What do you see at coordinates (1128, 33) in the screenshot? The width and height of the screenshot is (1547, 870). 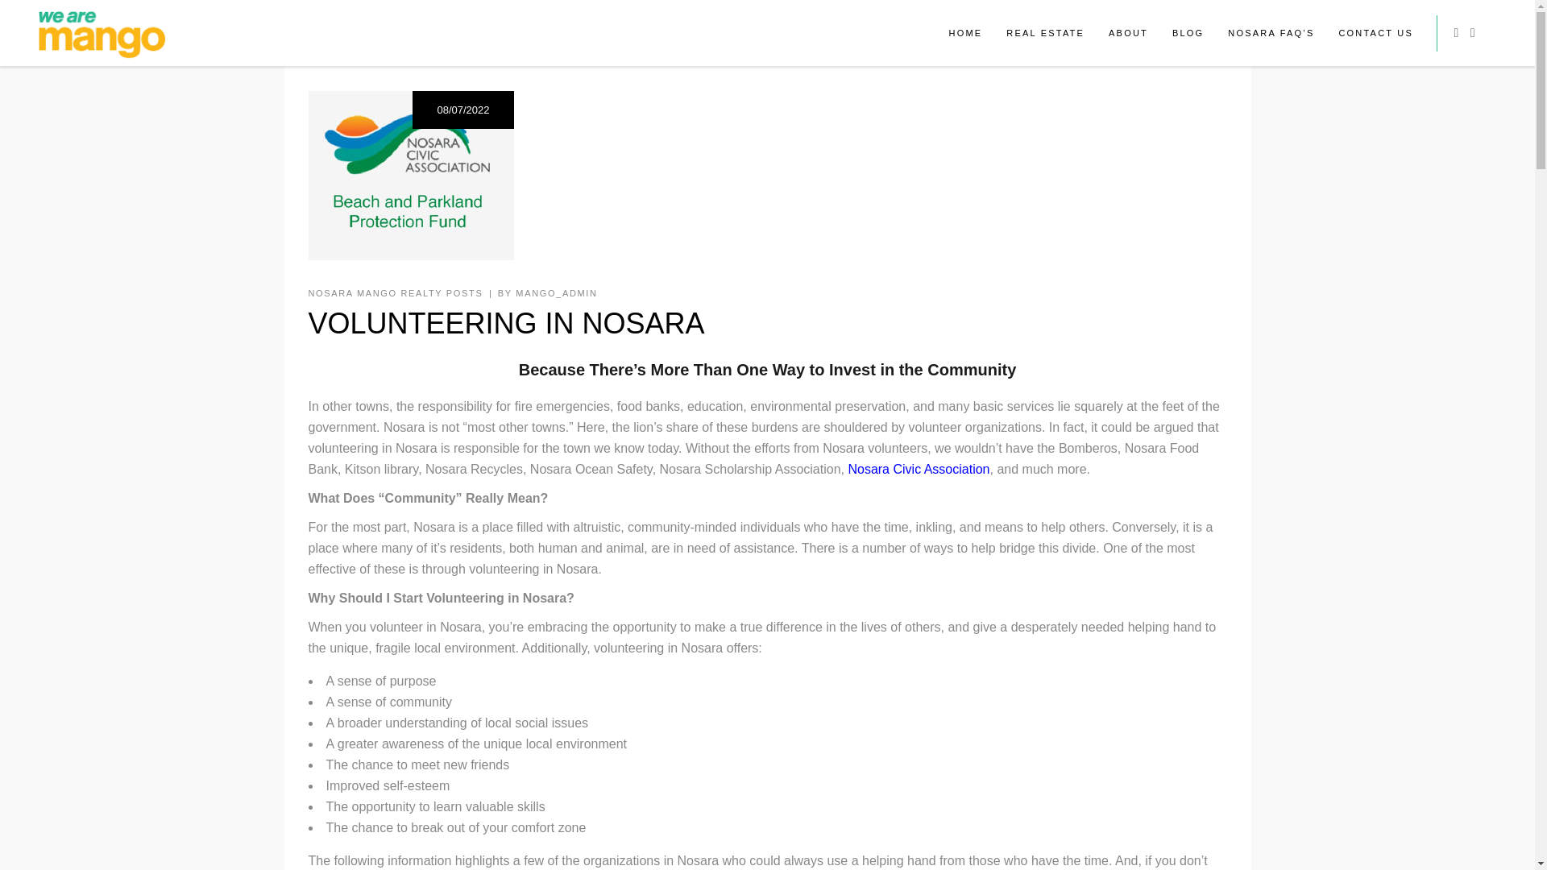 I see `ABOUT` at bounding box center [1128, 33].